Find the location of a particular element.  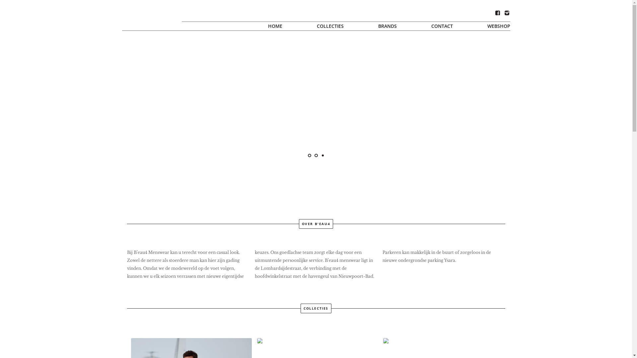

facebook is located at coordinates (498, 13).